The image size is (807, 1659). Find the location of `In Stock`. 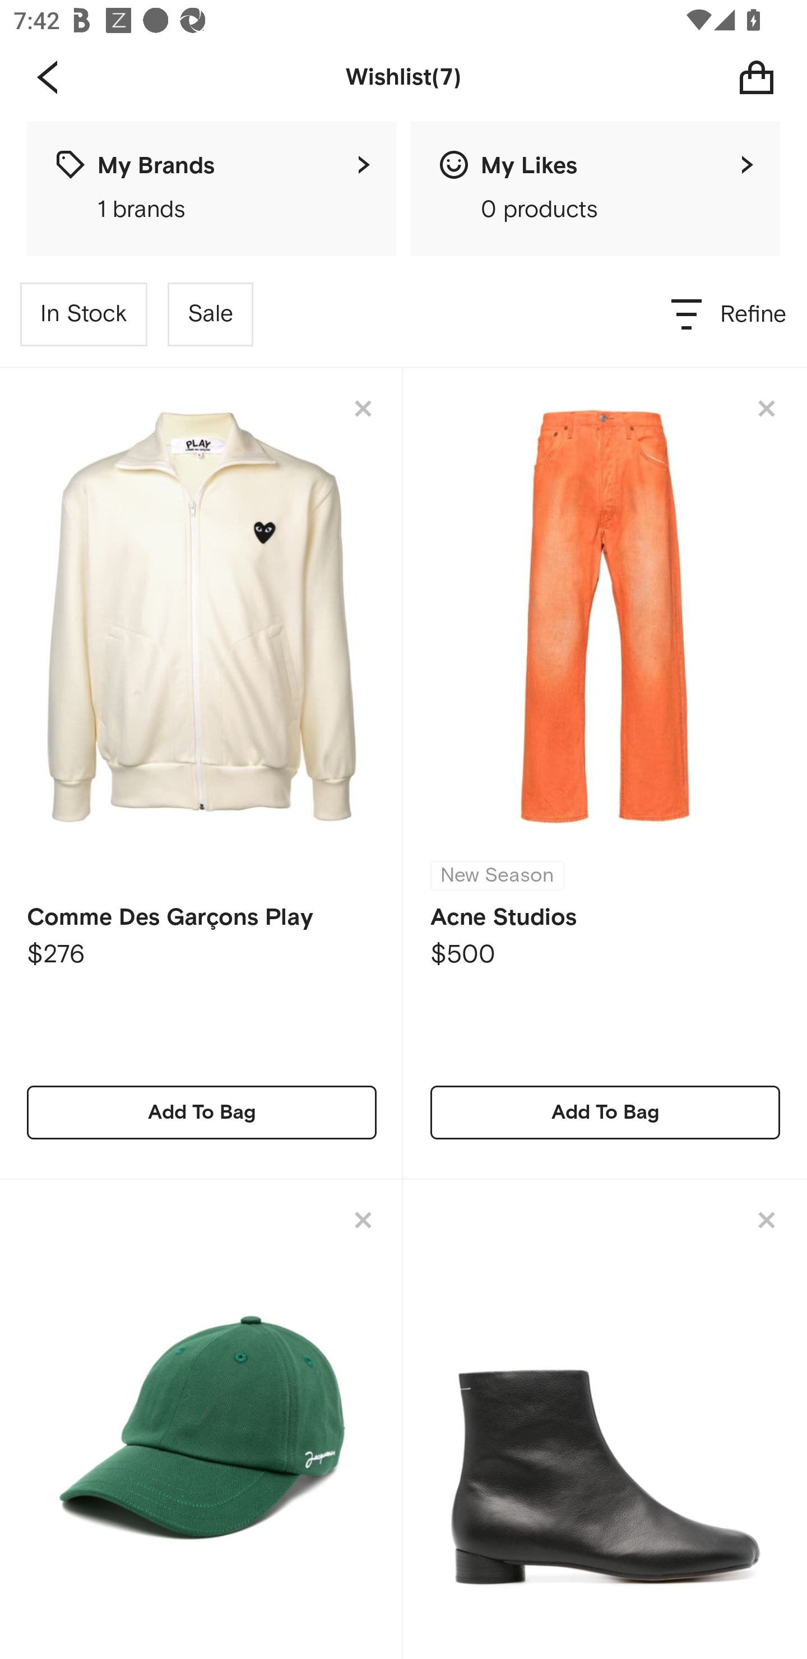

In Stock is located at coordinates (84, 314).